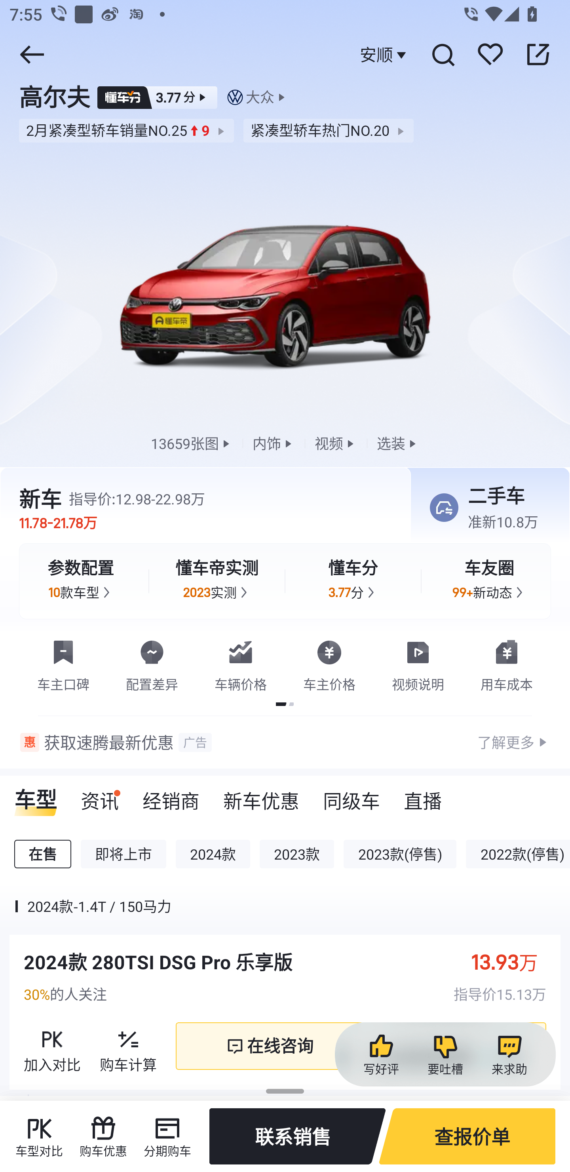 The width and height of the screenshot is (570, 1172). I want to click on 2022款(停售), so click(518, 854).